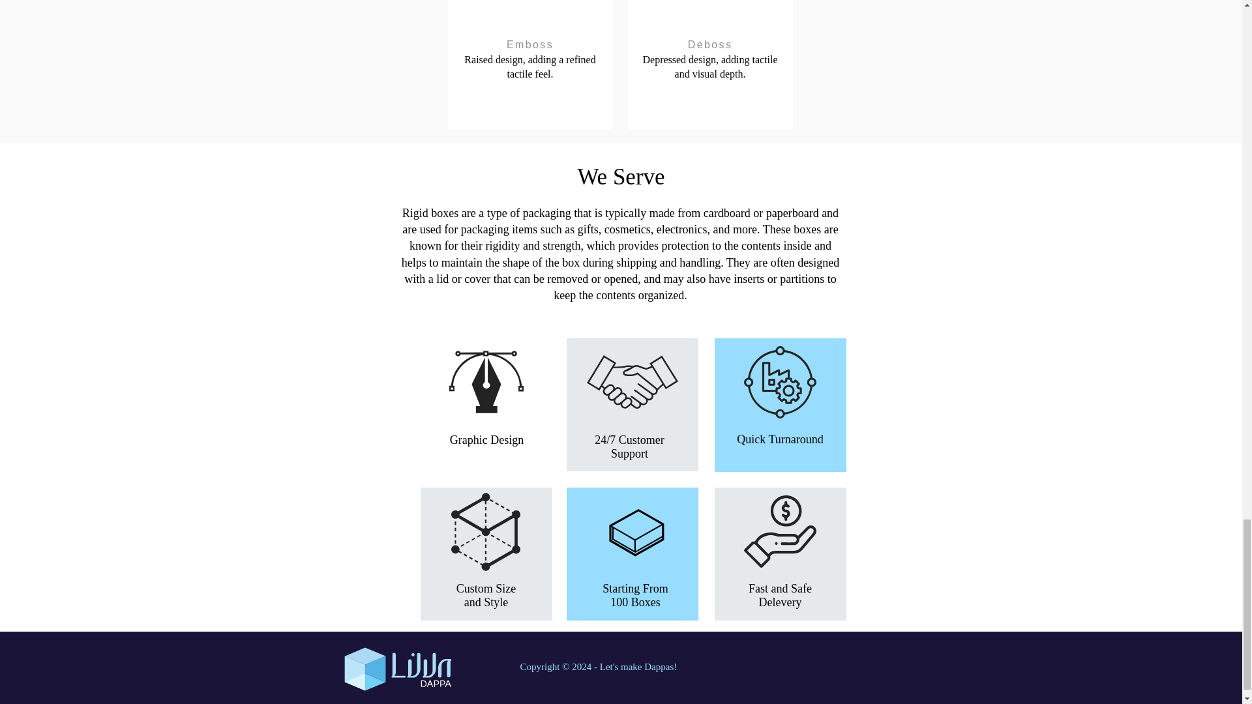  Describe the element at coordinates (710, 44) in the screenshot. I see `Deboss` at that location.